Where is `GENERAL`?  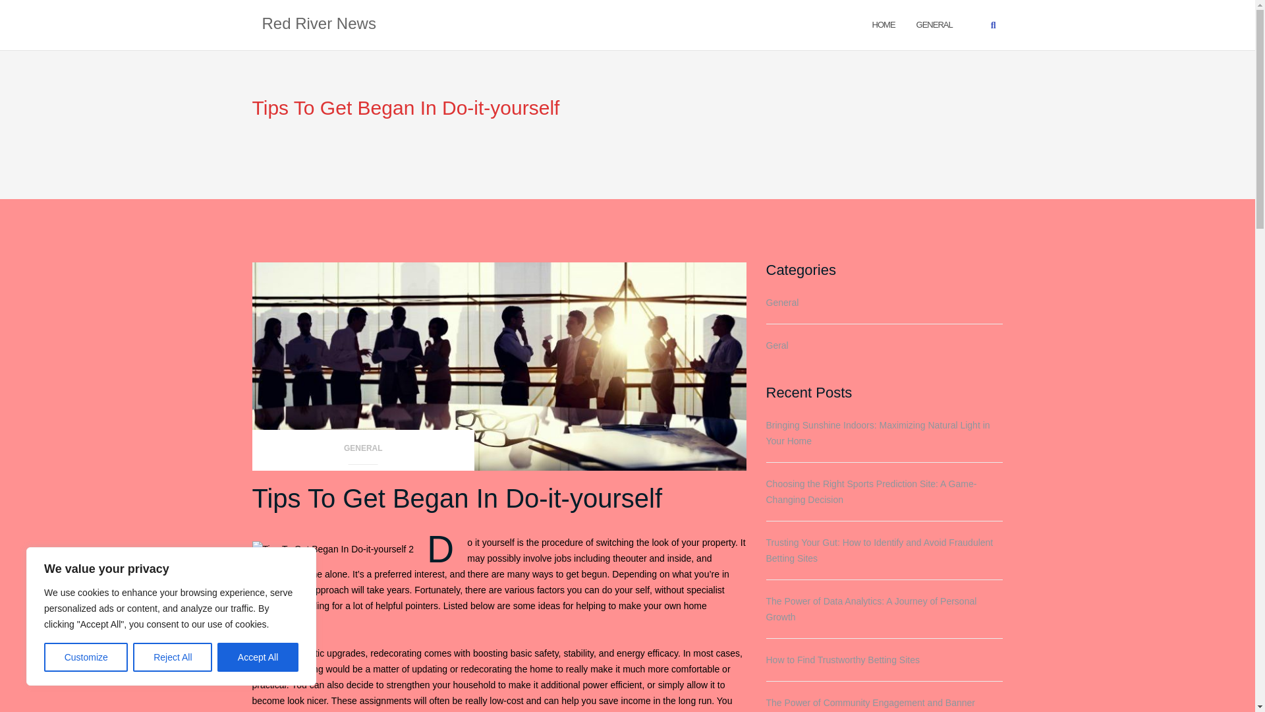 GENERAL is located at coordinates (363, 452).